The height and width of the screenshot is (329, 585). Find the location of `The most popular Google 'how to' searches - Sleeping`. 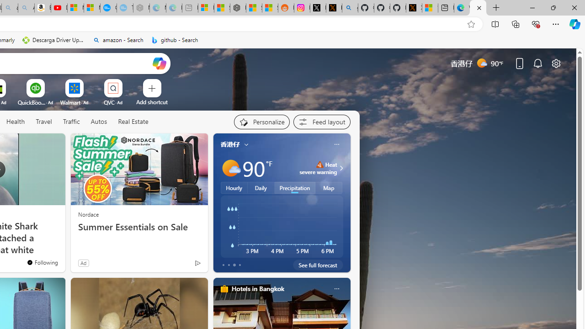

The most popular Google 'how to' searches - Sleeping is located at coordinates (125, 8).